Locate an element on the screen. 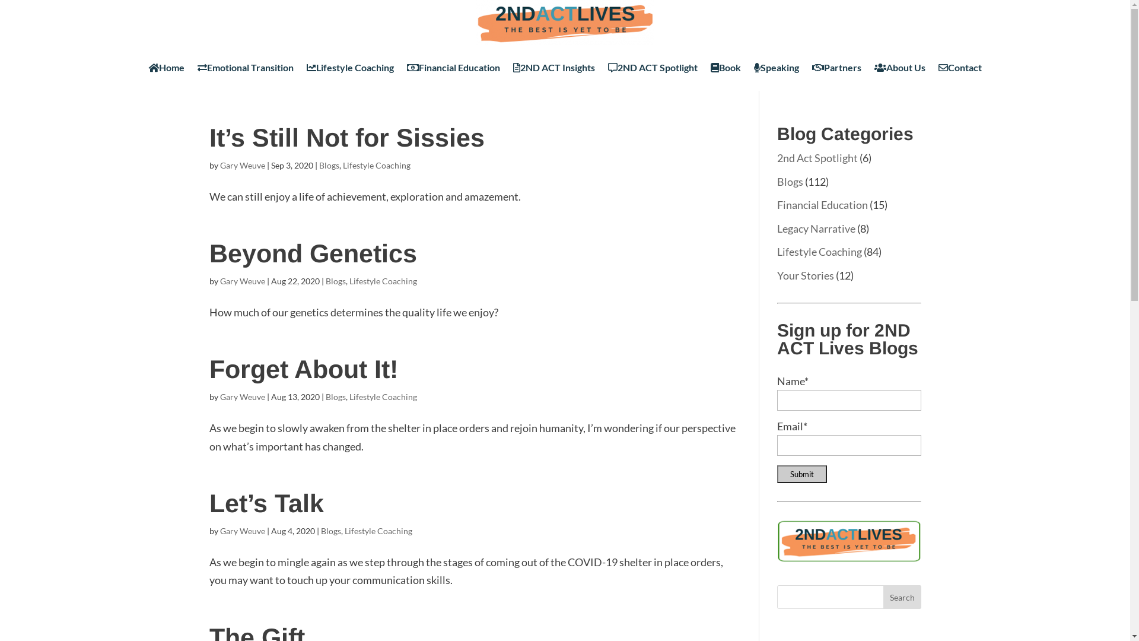  Gary Weuve is located at coordinates (242, 165).